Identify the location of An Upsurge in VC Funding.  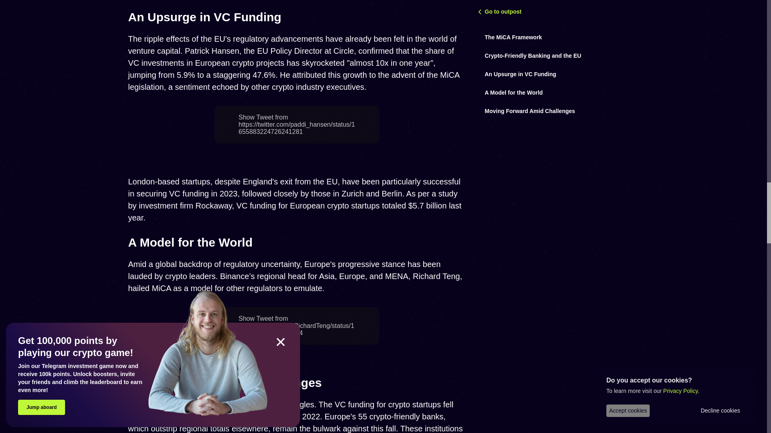
(204, 17).